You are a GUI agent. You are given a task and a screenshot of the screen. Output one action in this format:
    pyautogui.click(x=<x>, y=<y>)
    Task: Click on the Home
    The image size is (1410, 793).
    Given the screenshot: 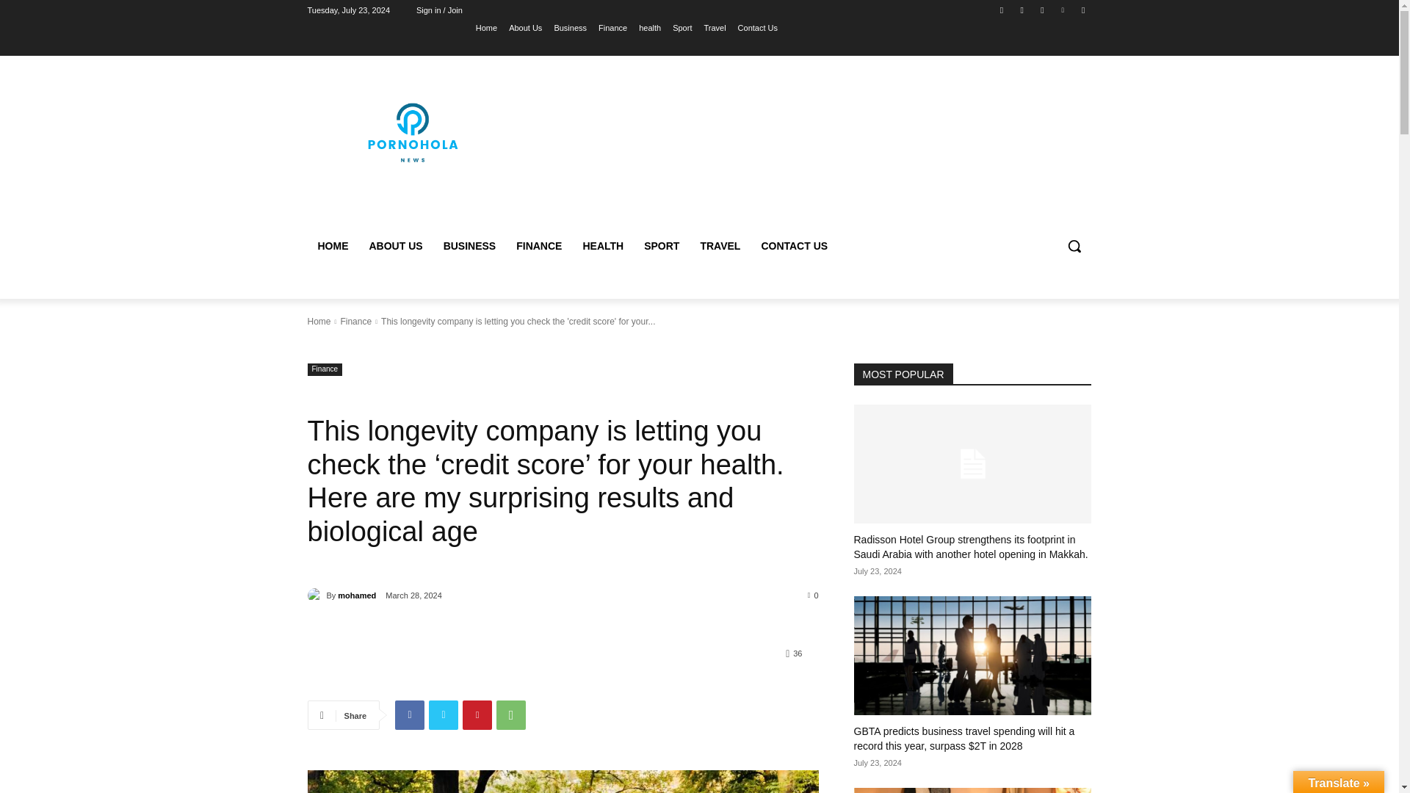 What is the action you would take?
    pyautogui.click(x=486, y=27)
    